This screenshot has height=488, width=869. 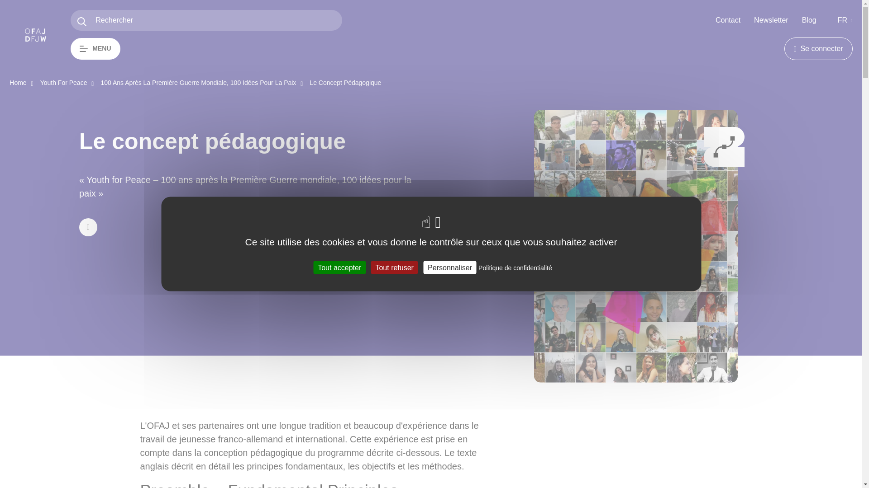 I want to click on Se connecter, so click(x=818, y=49).